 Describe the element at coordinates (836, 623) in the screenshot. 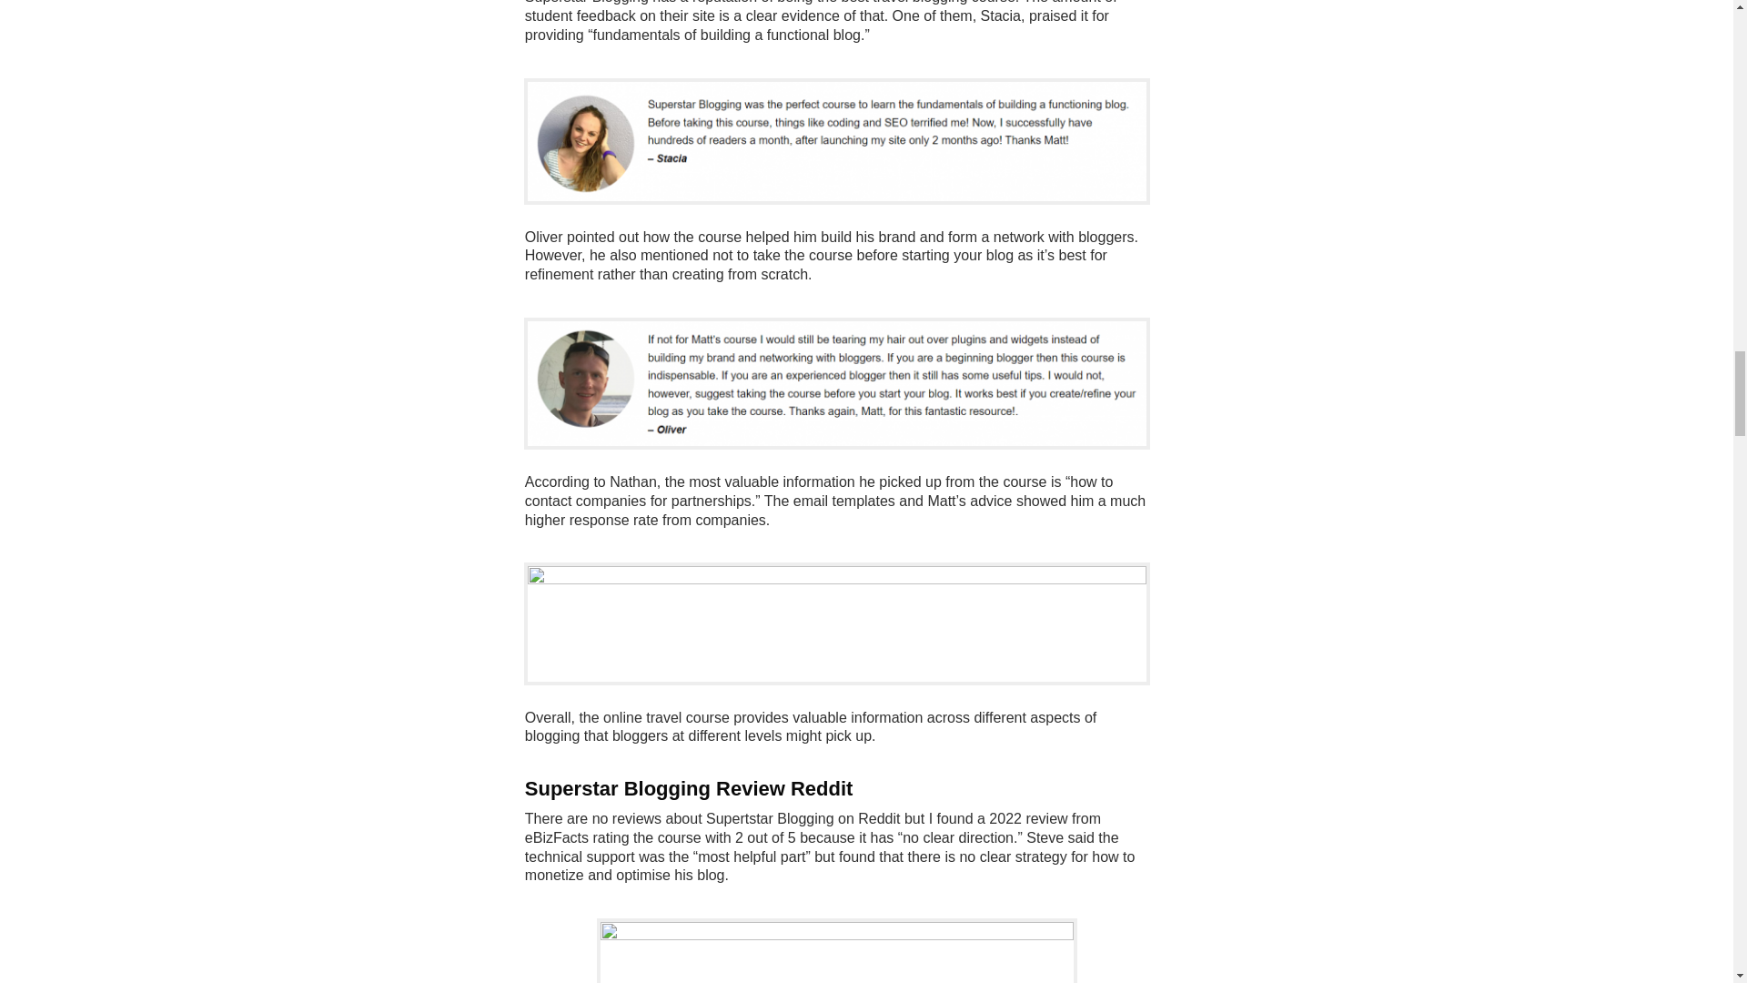

I see `superstar blogging review 3` at that location.